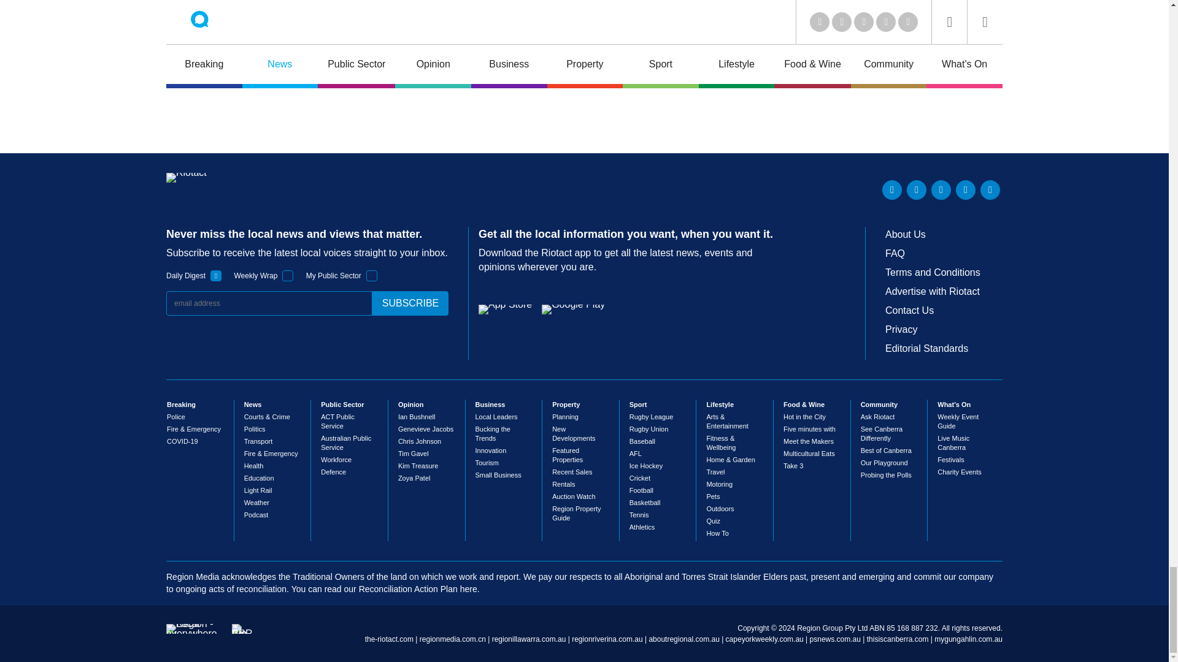 This screenshot has width=1178, height=662. What do you see at coordinates (965, 190) in the screenshot?
I see `Facebook` at bounding box center [965, 190].